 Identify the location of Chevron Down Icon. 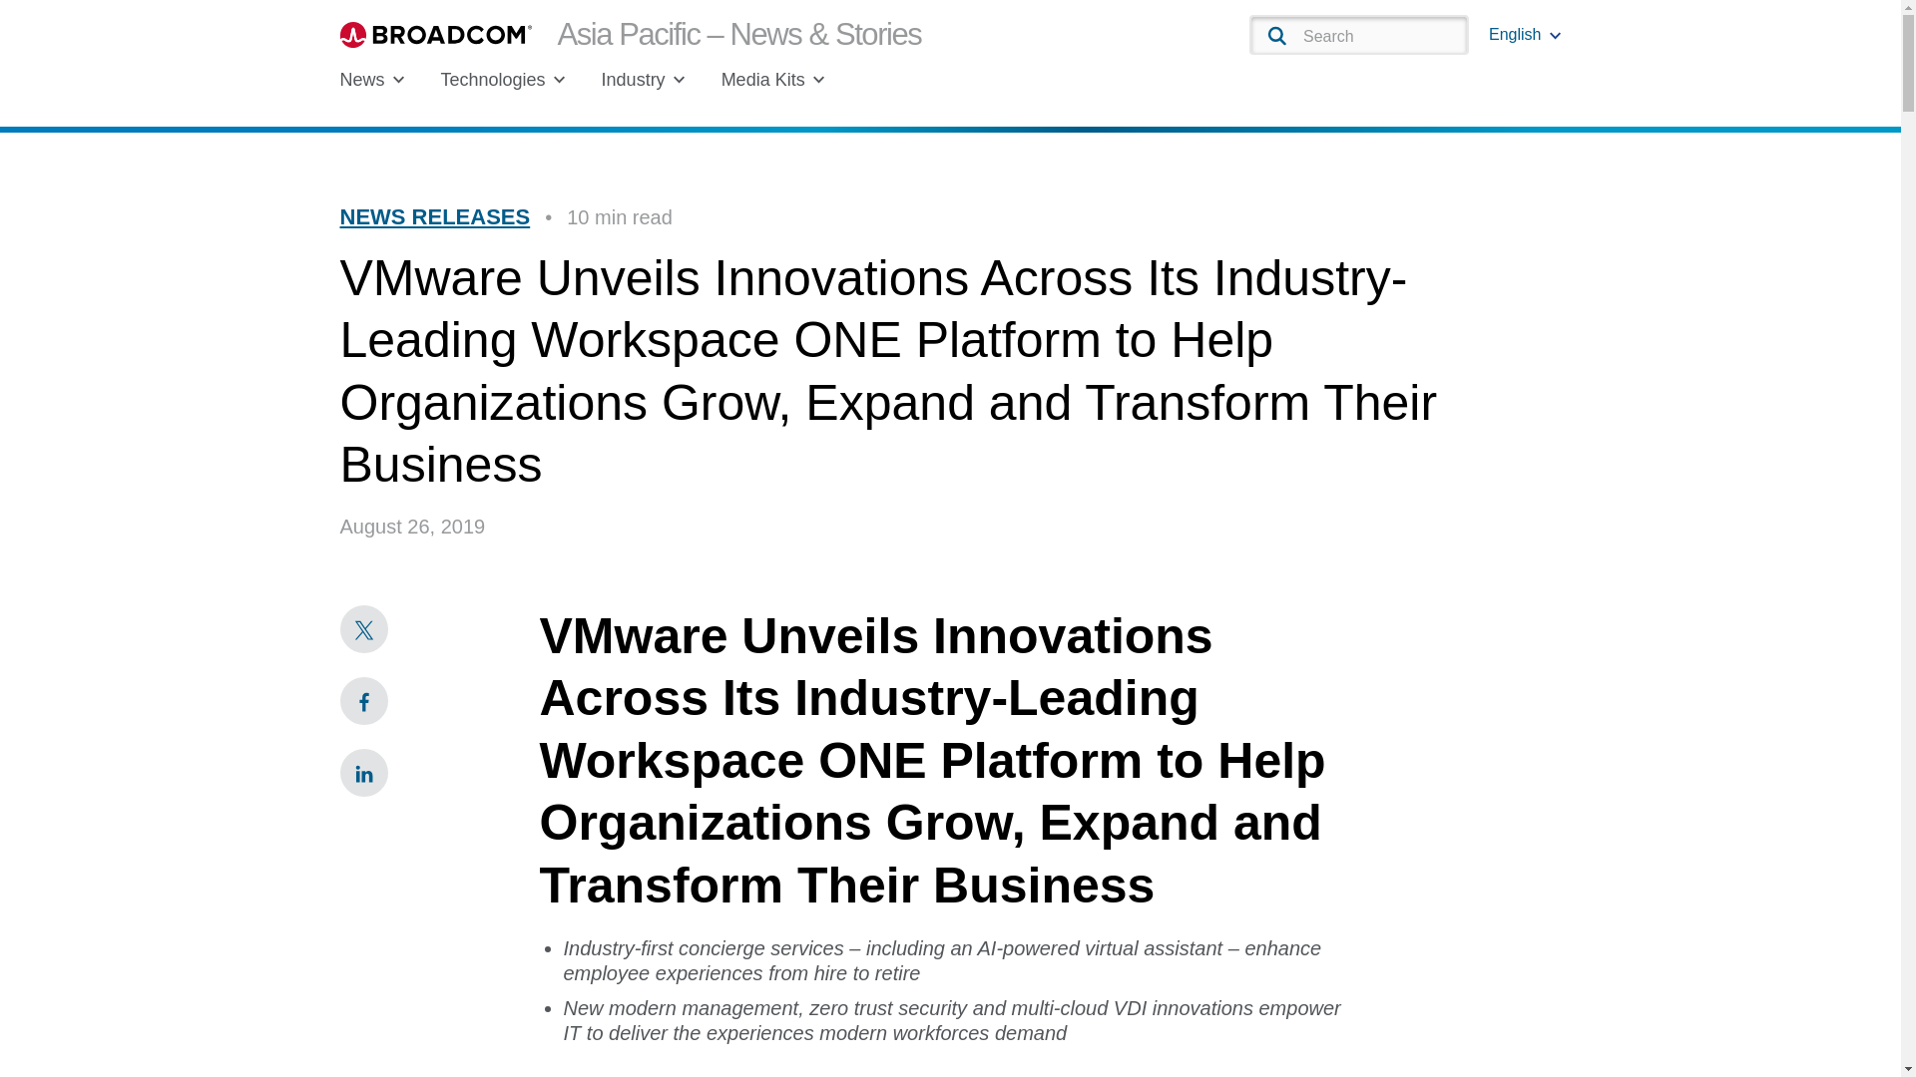
(559, 80).